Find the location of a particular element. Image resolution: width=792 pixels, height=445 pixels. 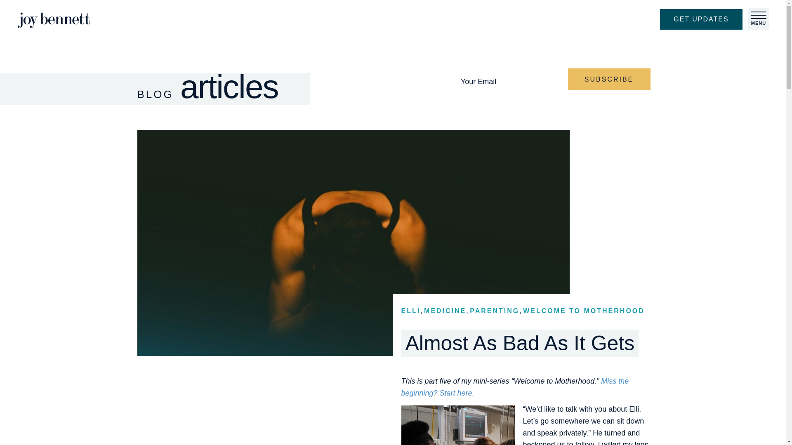

MEDICINE is located at coordinates (445, 311).